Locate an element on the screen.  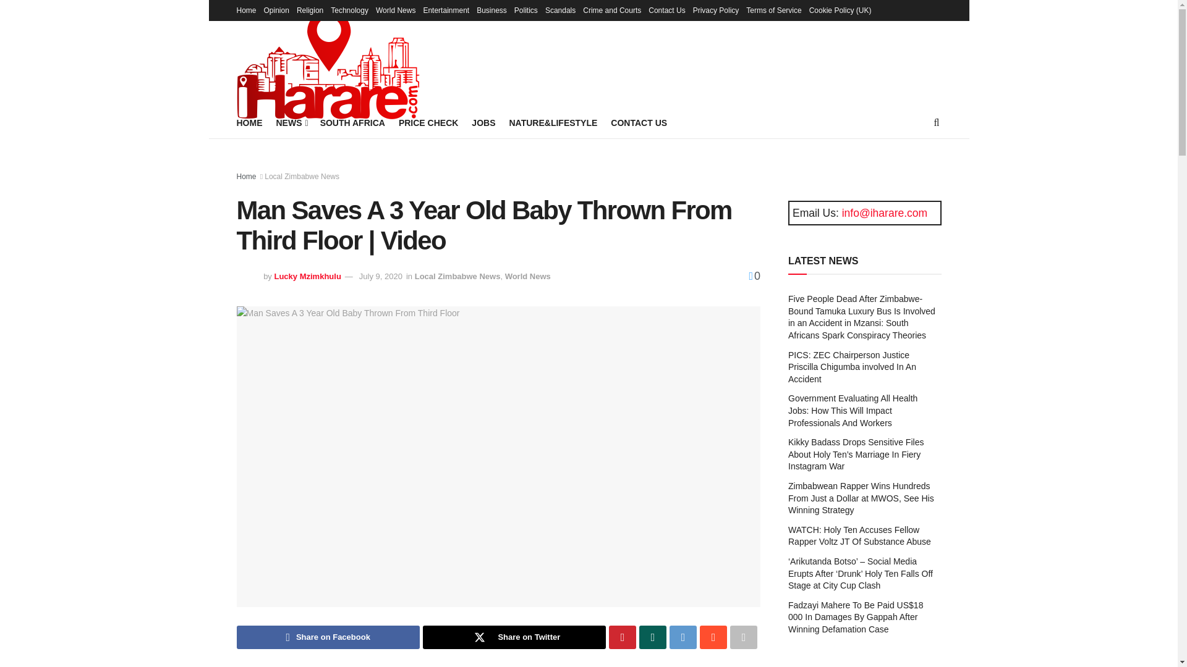
Entertainment is located at coordinates (445, 10).